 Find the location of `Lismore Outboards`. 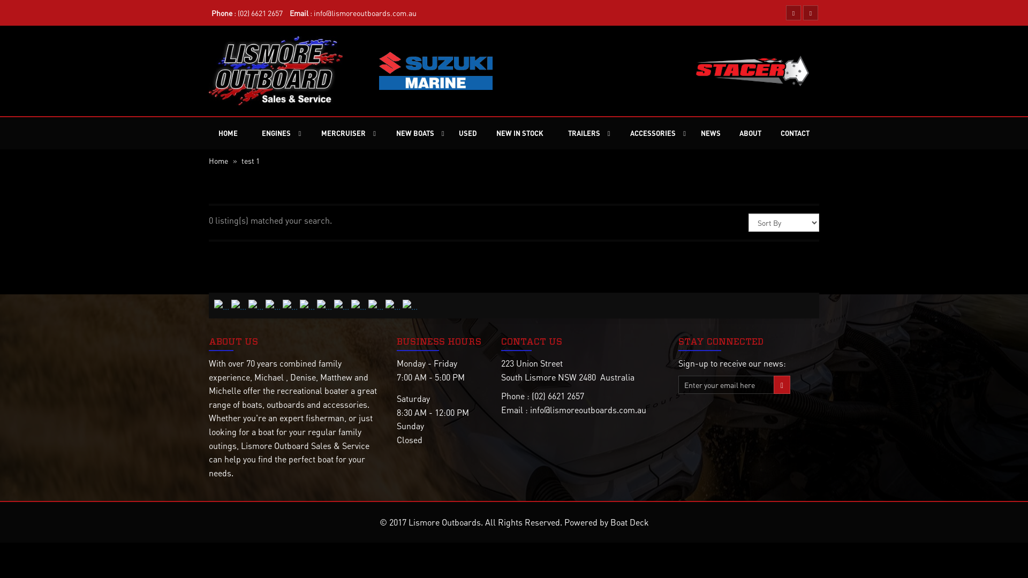

Lismore Outboards is located at coordinates (444, 522).